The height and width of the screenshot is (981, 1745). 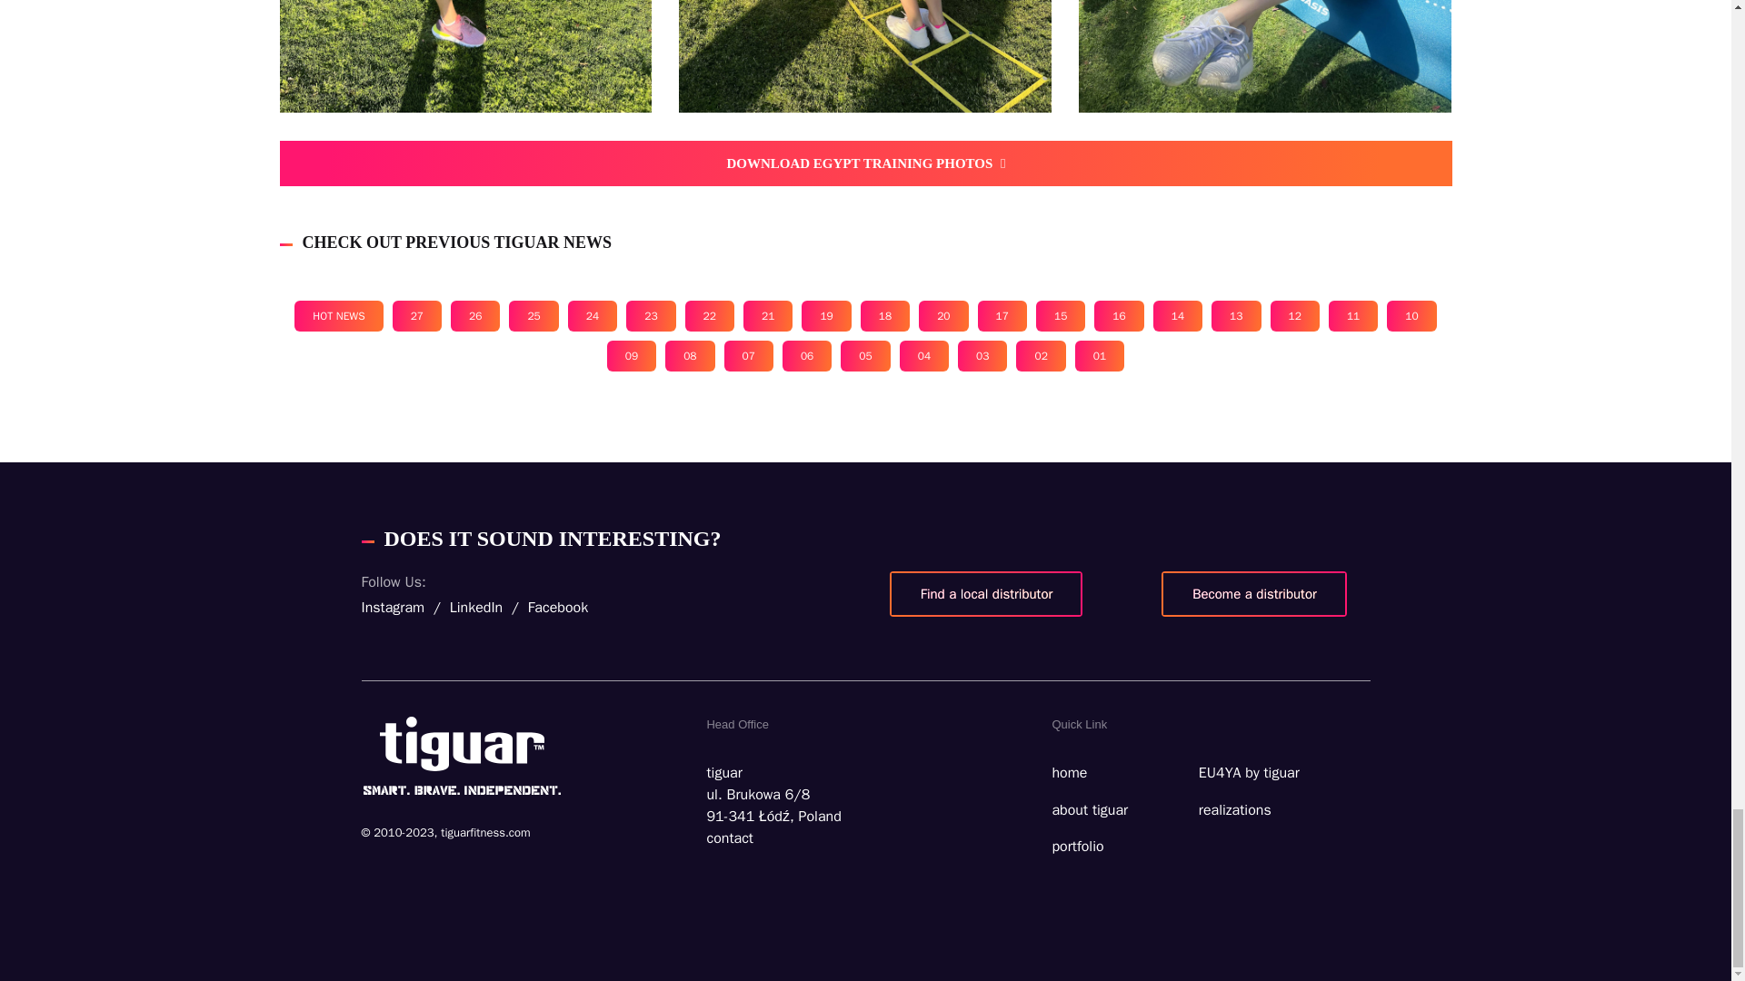 What do you see at coordinates (1061, 316) in the screenshot?
I see `15` at bounding box center [1061, 316].